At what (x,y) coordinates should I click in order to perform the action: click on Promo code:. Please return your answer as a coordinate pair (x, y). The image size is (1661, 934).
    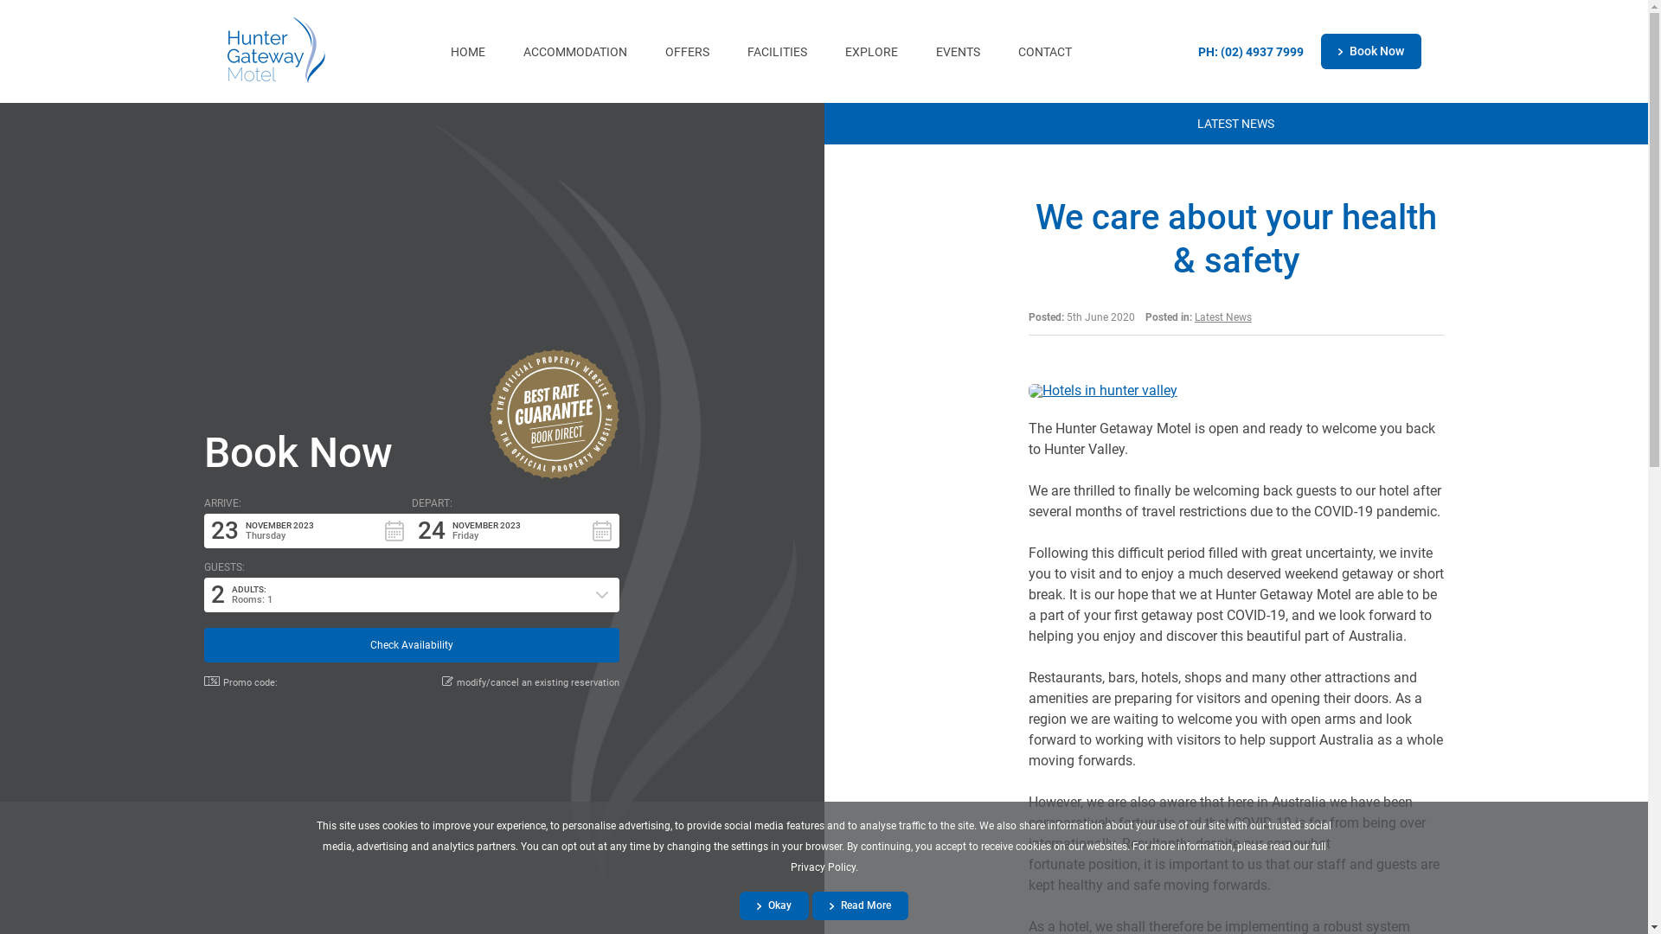
    Looking at the image, I should click on (240, 681).